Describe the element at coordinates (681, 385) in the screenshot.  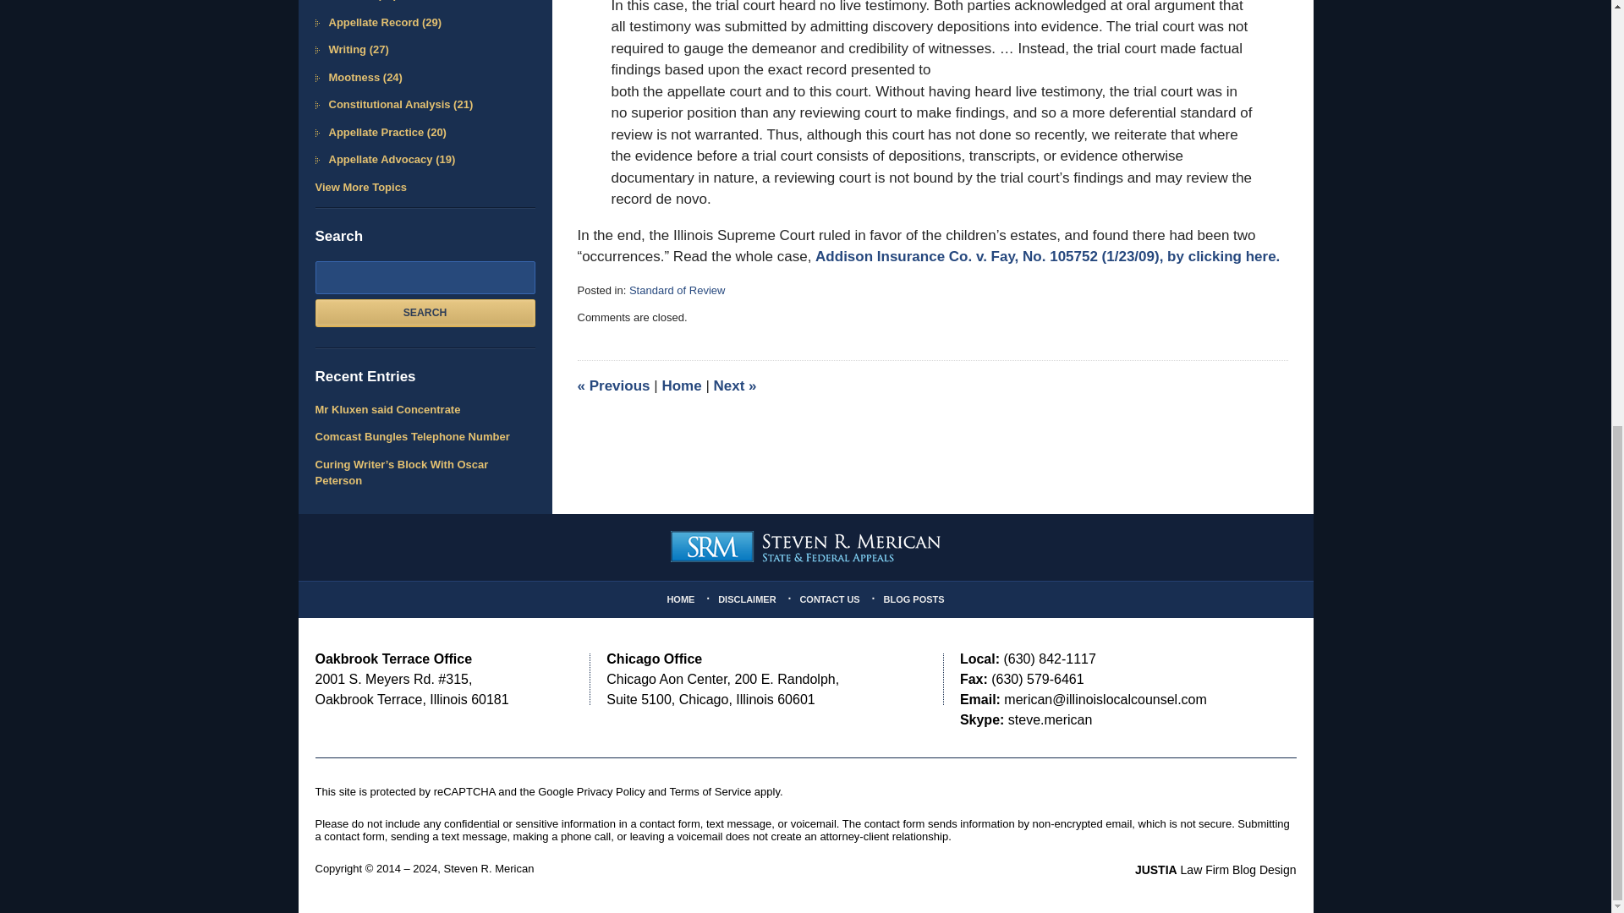
I see `Home` at that location.